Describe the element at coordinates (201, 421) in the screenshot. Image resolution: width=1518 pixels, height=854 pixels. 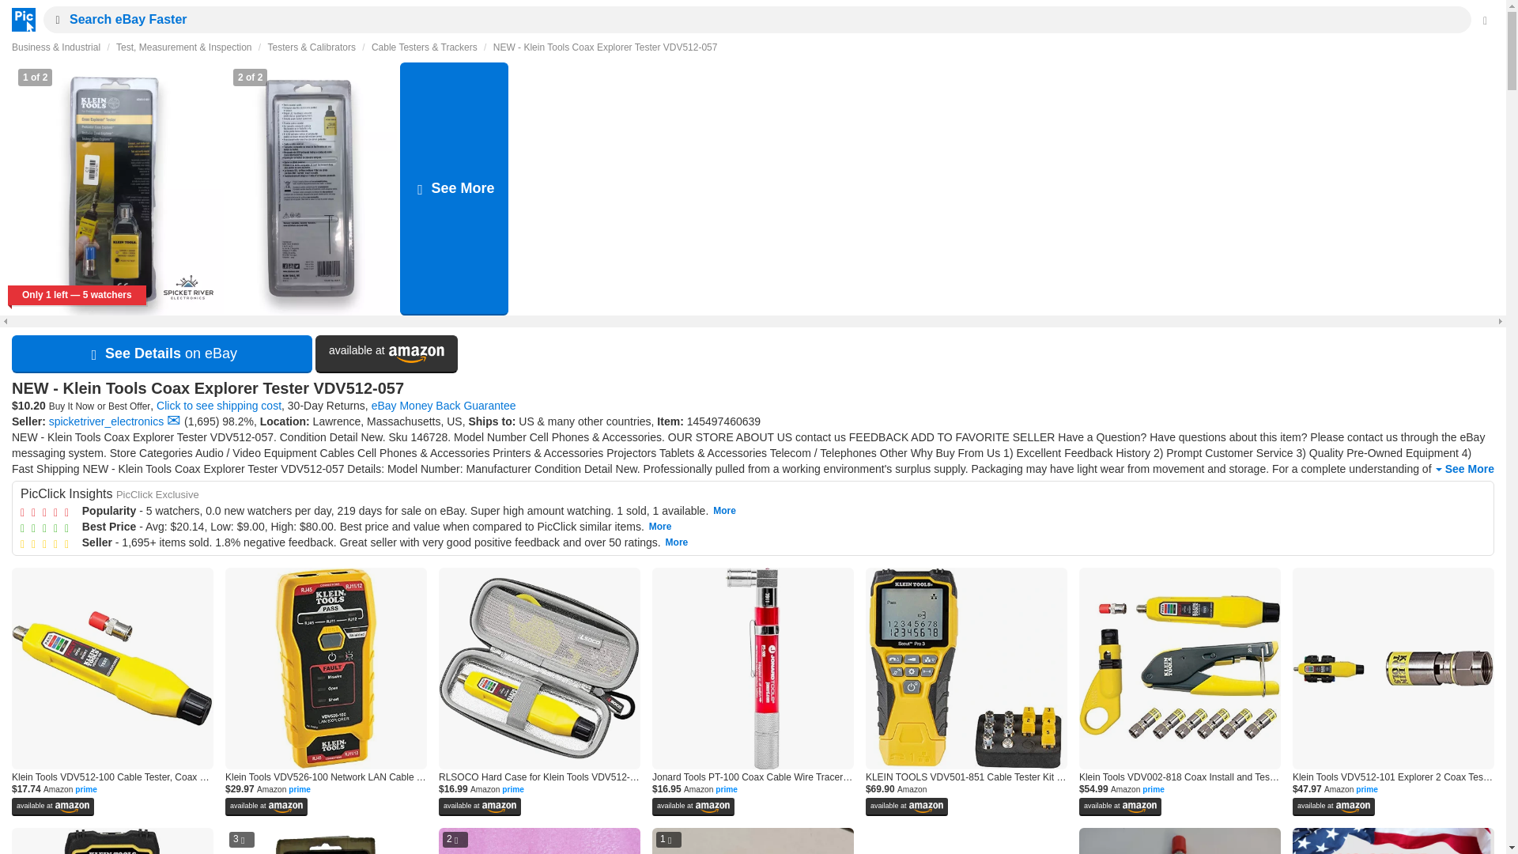
I see `1,695 Positive Ratings` at that location.